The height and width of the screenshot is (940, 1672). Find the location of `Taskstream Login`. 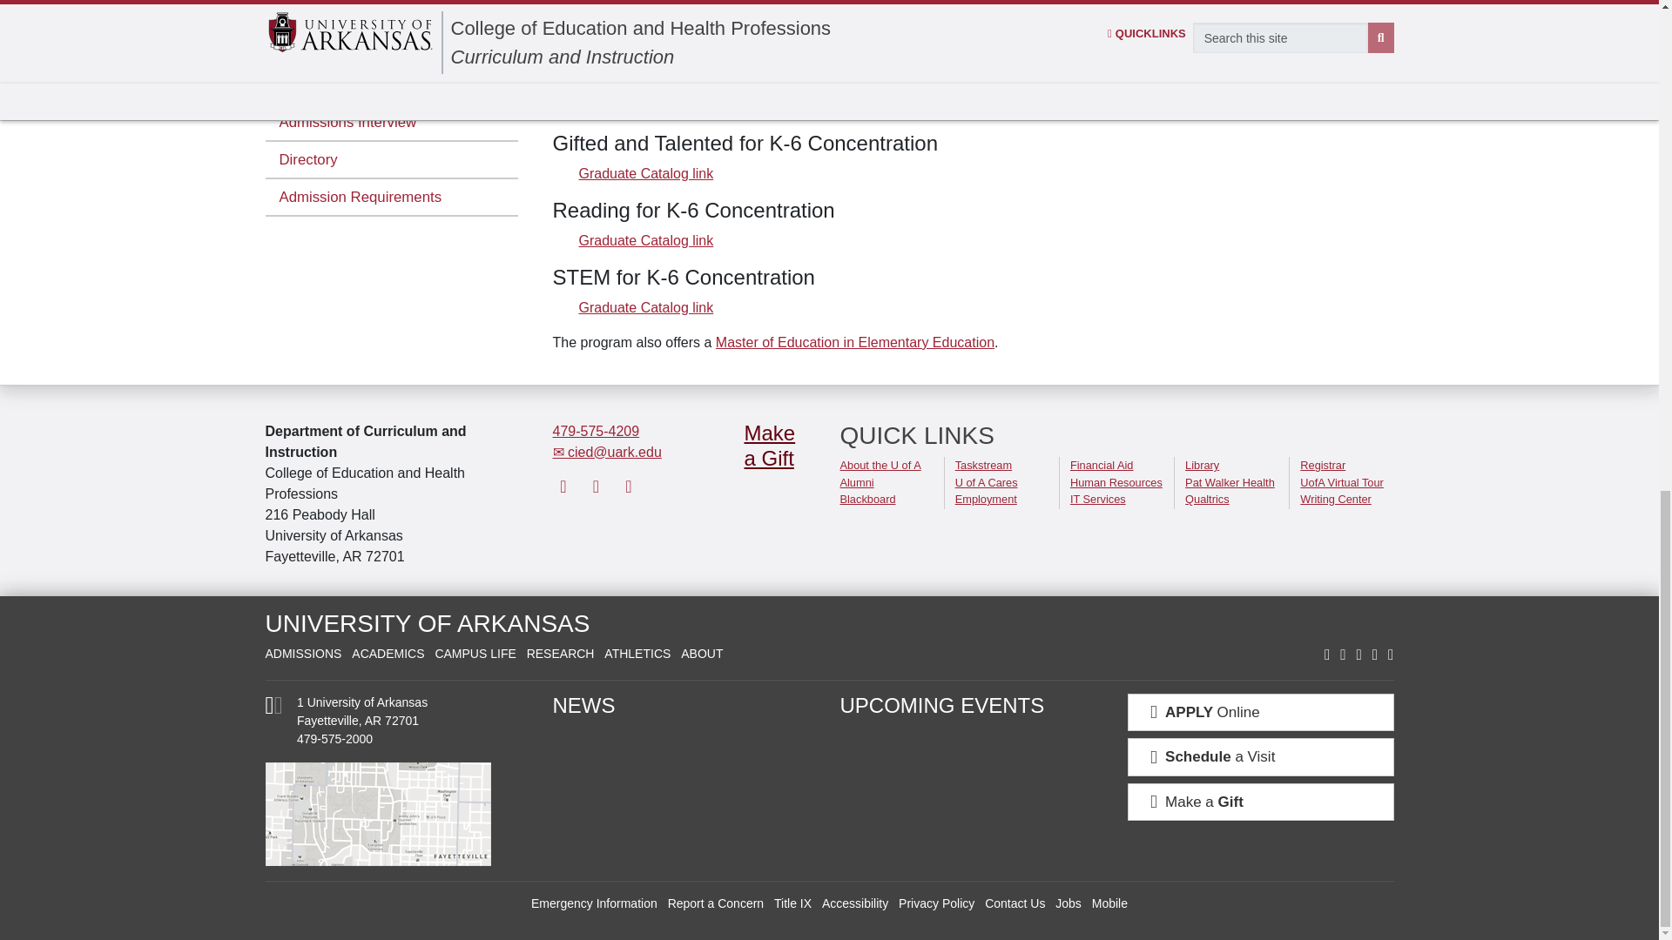

Taskstream Login is located at coordinates (982, 465).